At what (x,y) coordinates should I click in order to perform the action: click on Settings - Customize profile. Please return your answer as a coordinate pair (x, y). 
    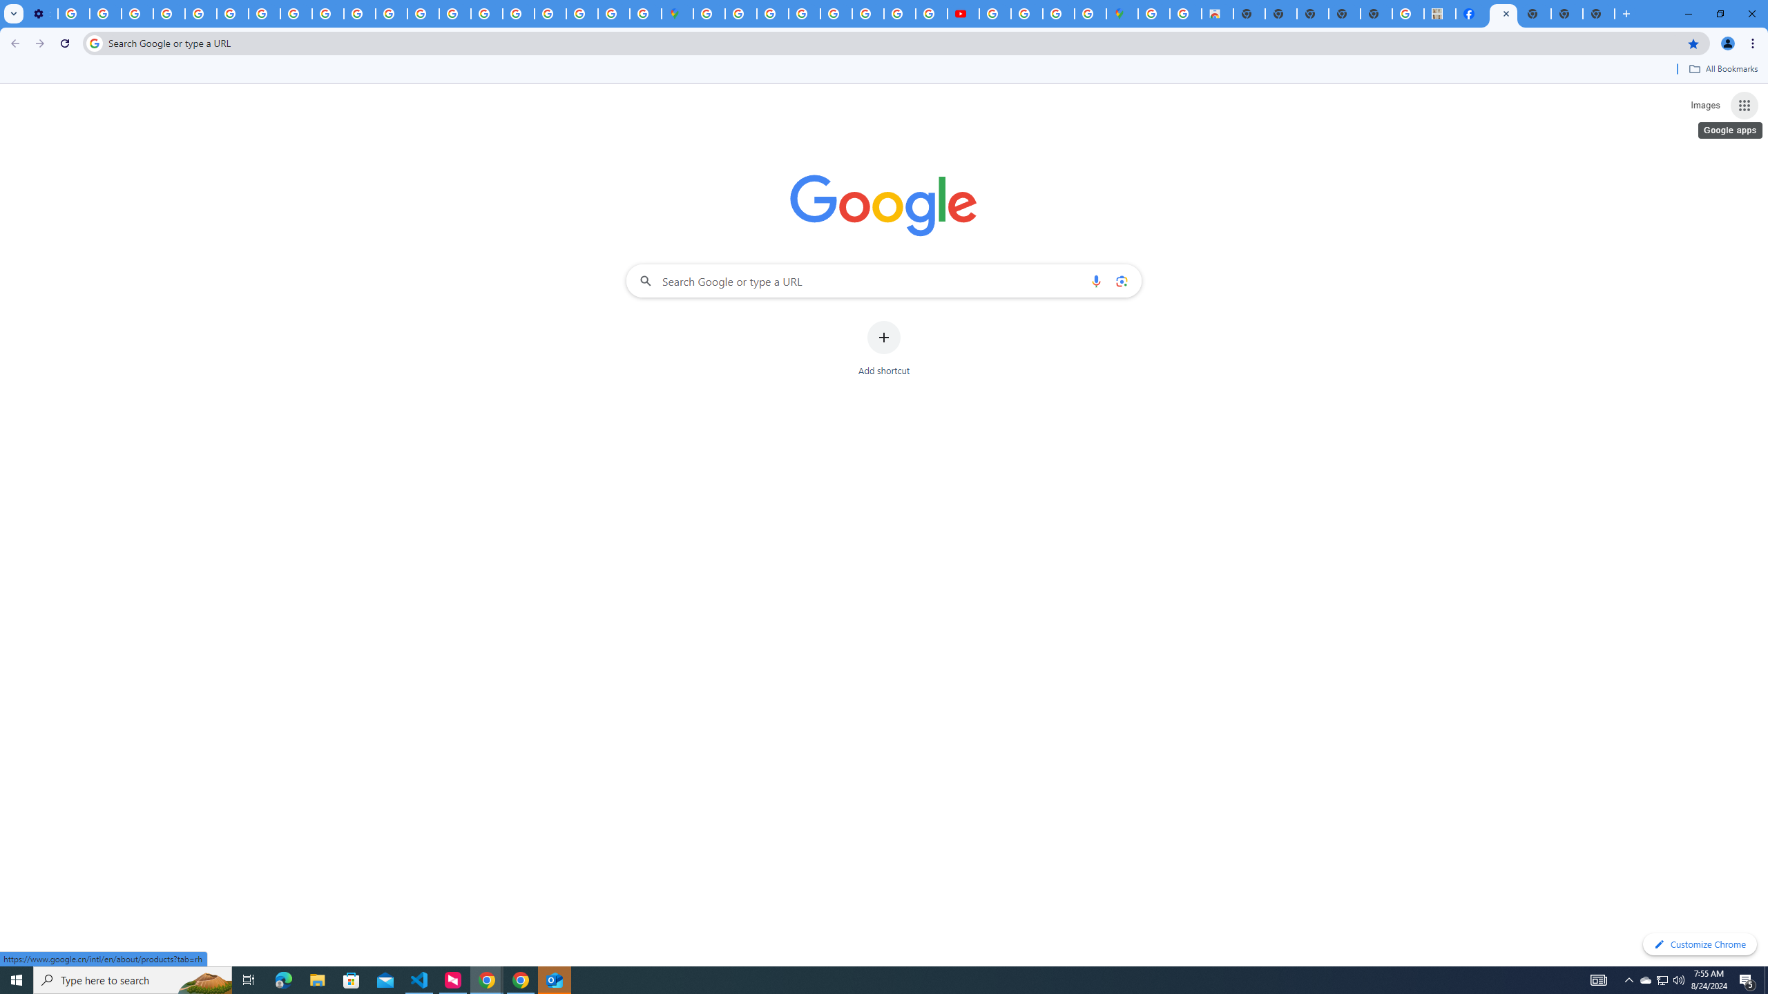
    Looking at the image, I should click on (41, 14).